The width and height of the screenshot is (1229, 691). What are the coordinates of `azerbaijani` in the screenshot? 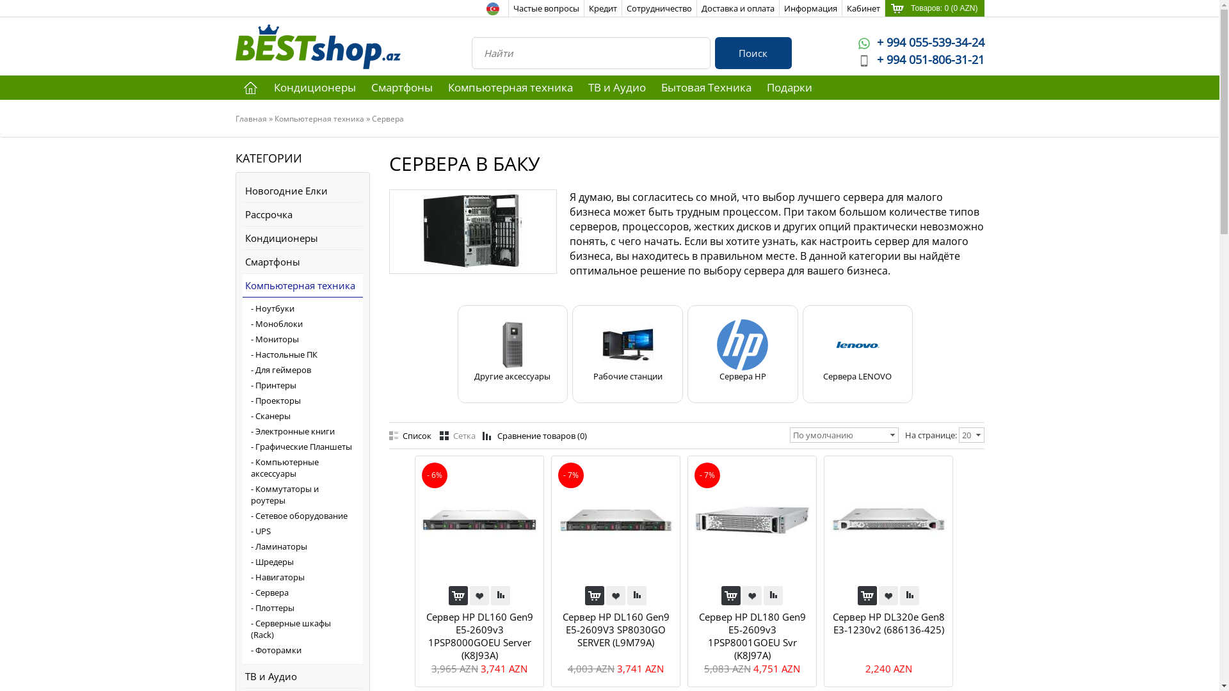 It's located at (493, 9).